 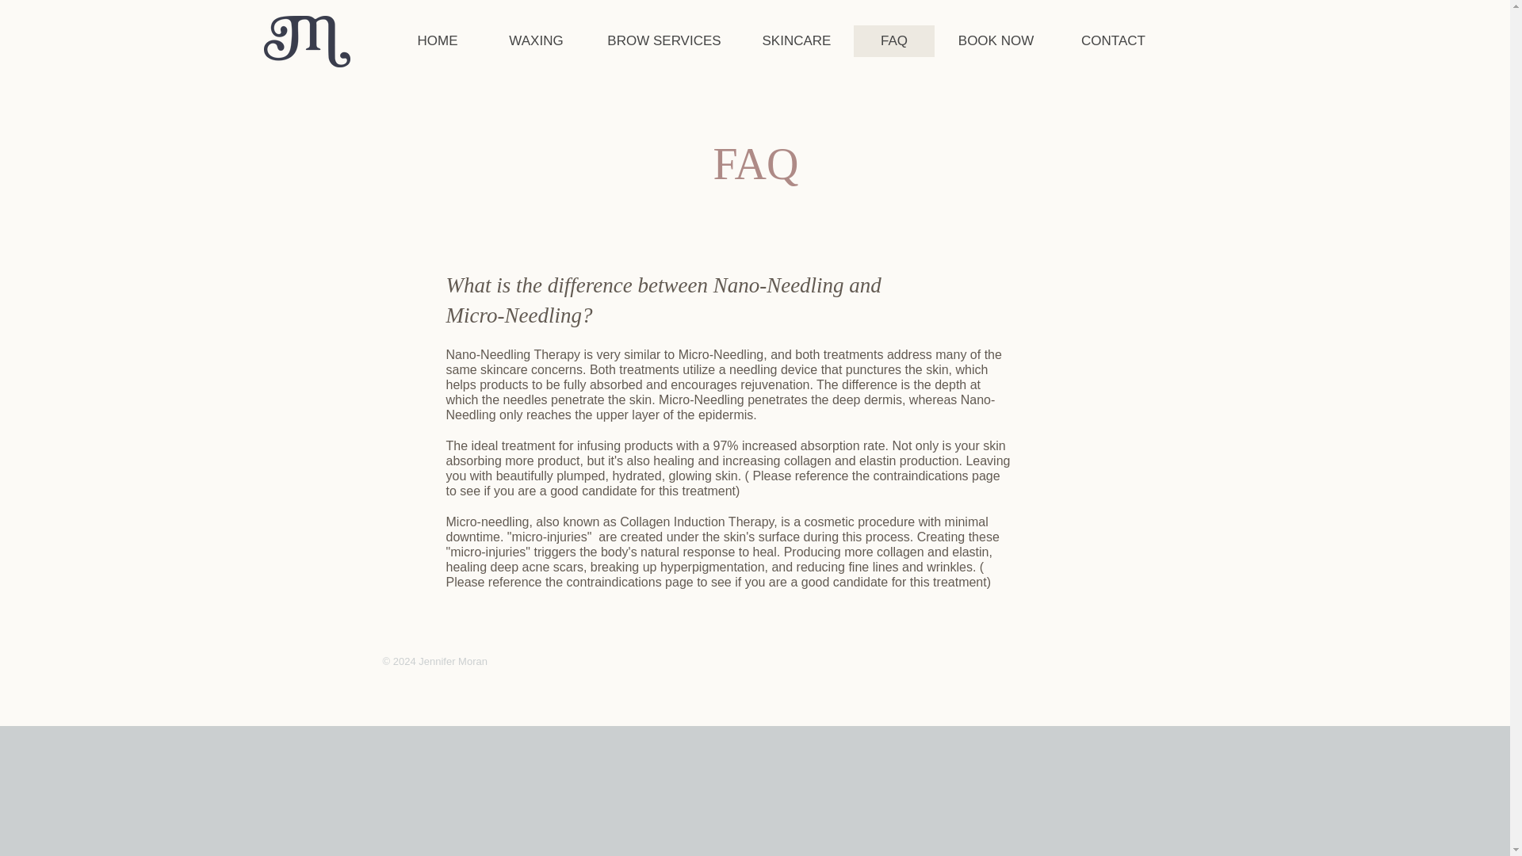 I want to click on CONTACT, so click(x=1113, y=41).